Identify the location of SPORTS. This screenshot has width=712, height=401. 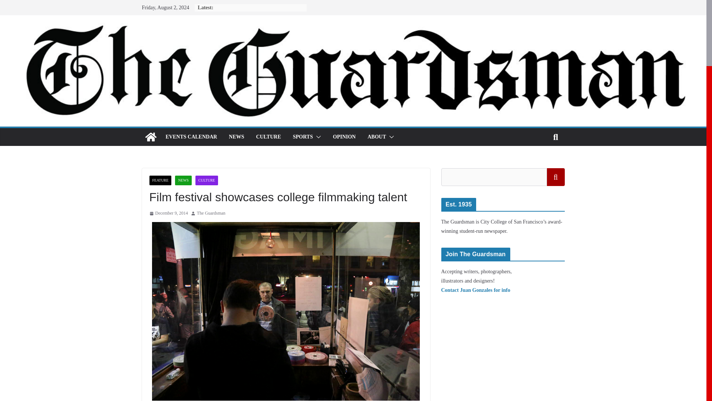
(303, 137).